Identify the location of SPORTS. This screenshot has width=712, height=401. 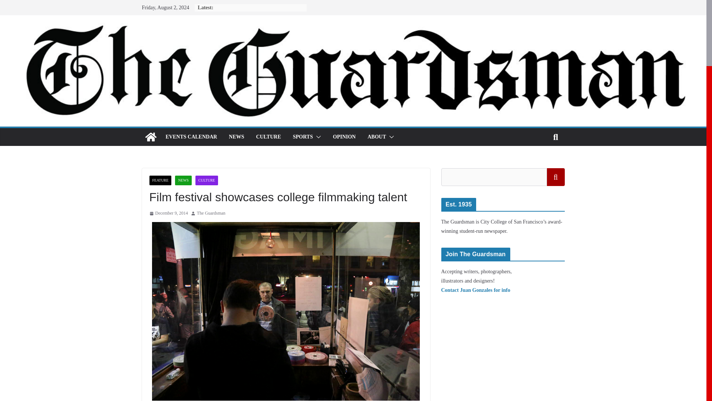
(303, 137).